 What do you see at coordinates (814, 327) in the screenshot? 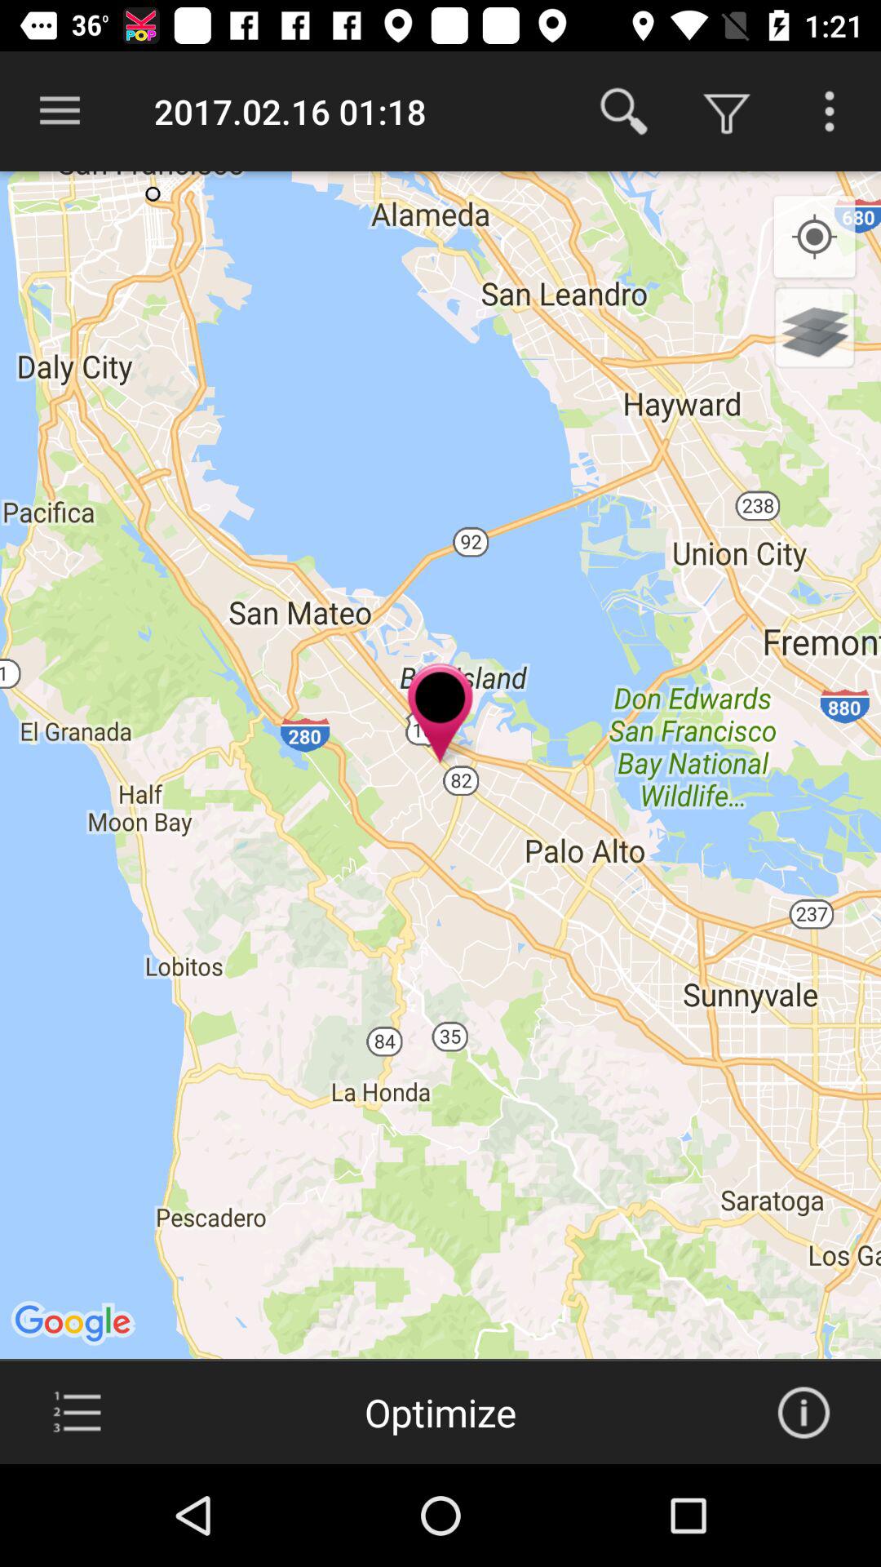
I see `open layers menu` at bounding box center [814, 327].